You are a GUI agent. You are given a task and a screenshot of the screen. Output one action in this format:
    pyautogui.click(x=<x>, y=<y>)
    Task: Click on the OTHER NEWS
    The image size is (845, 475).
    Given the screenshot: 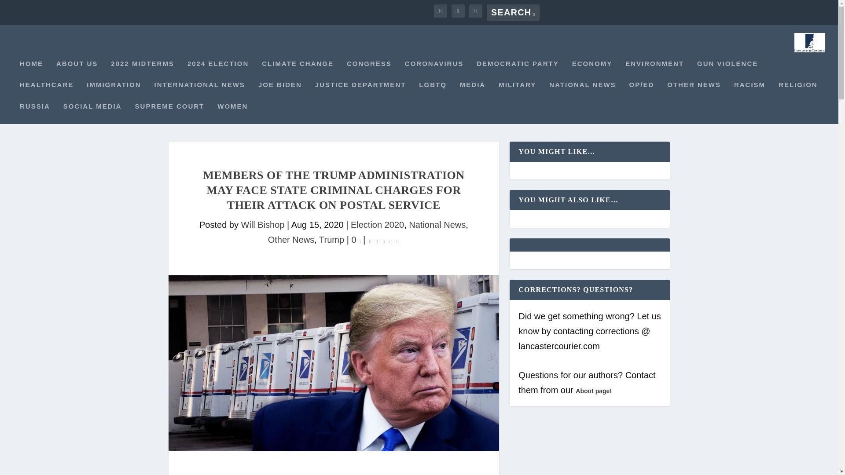 What is the action you would take?
    pyautogui.click(x=694, y=92)
    